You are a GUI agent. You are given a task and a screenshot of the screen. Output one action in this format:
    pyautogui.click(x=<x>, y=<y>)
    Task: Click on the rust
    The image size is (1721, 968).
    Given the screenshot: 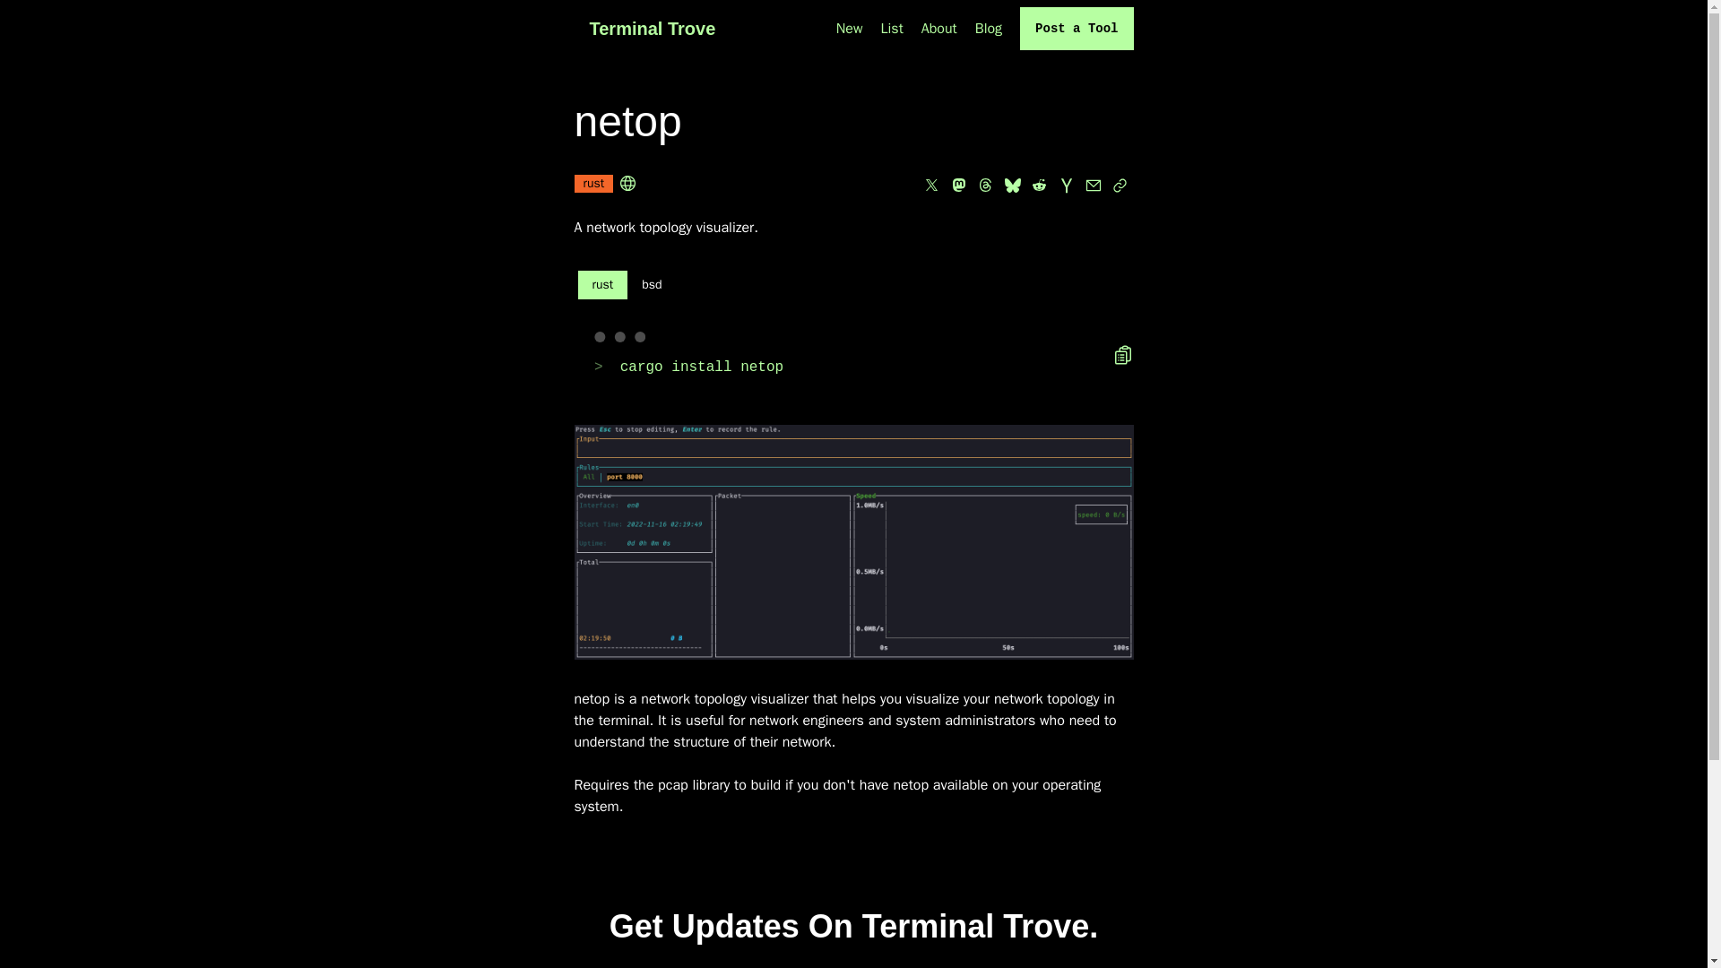 What is the action you would take?
    pyautogui.click(x=602, y=285)
    